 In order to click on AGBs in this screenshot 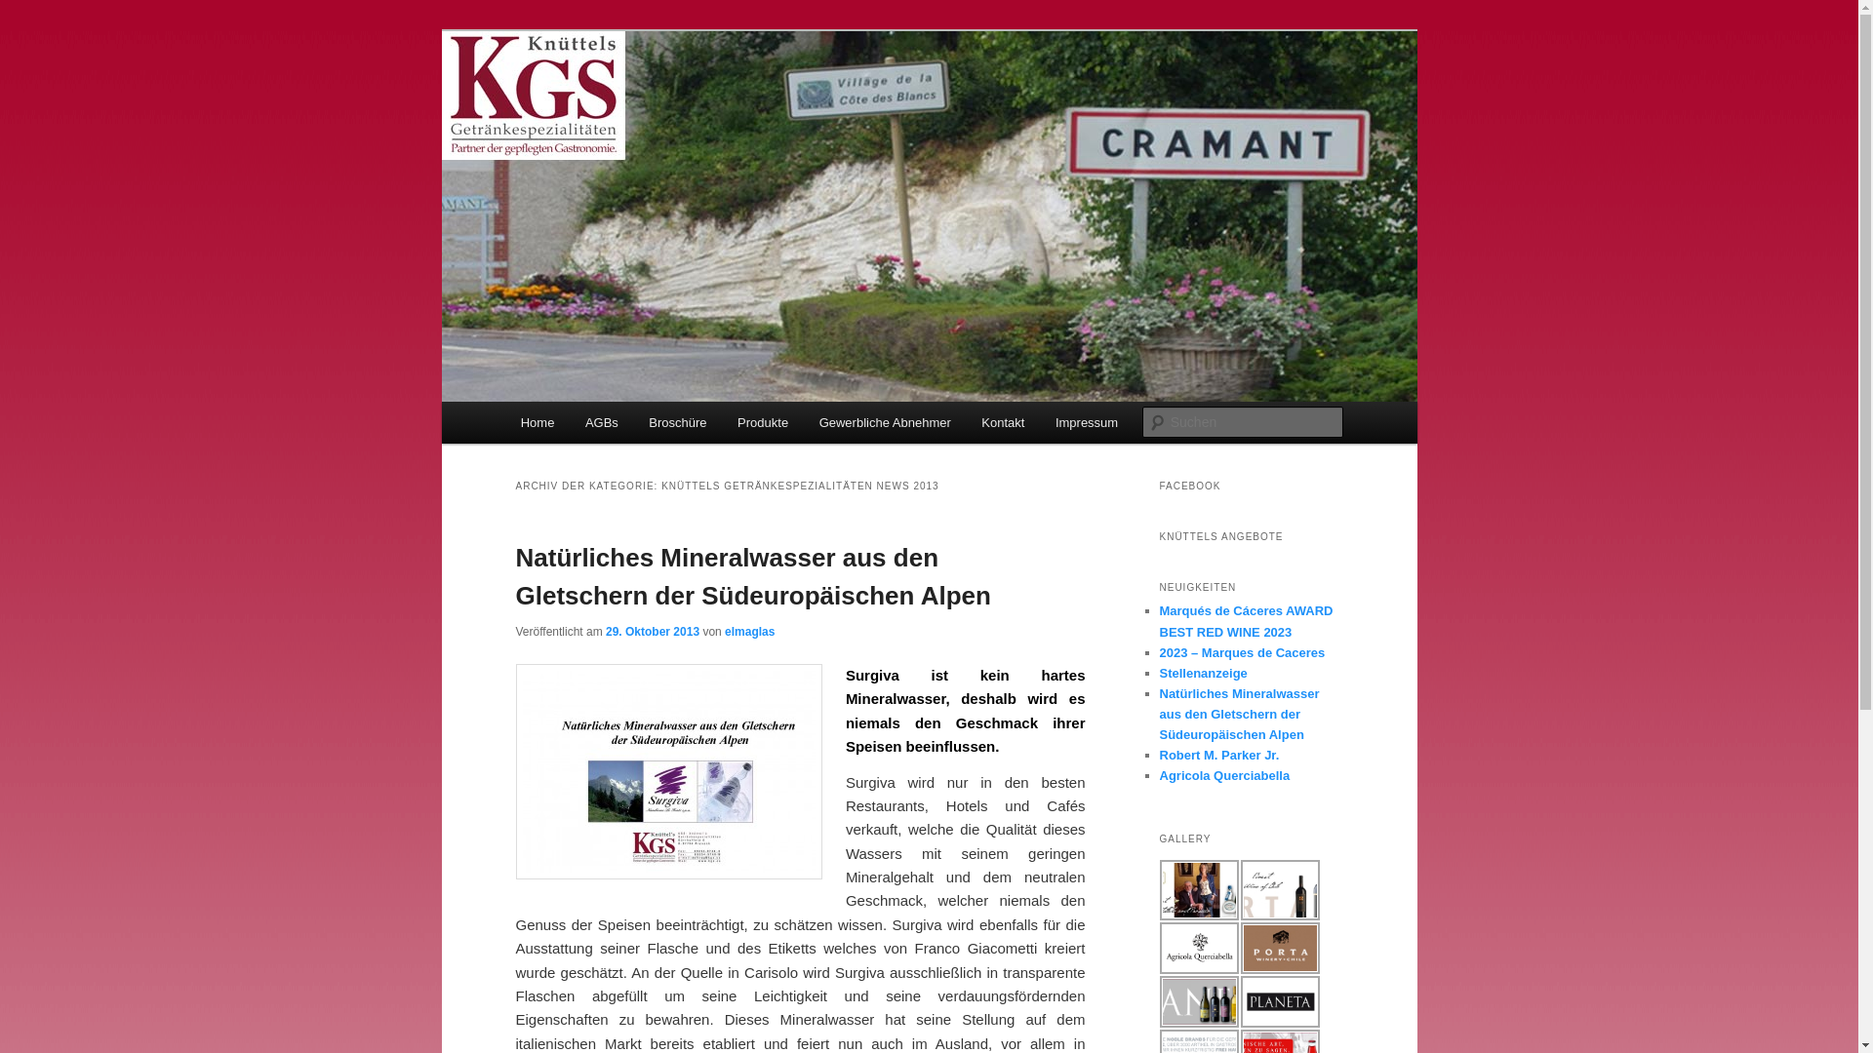, I will do `click(601, 423)`.